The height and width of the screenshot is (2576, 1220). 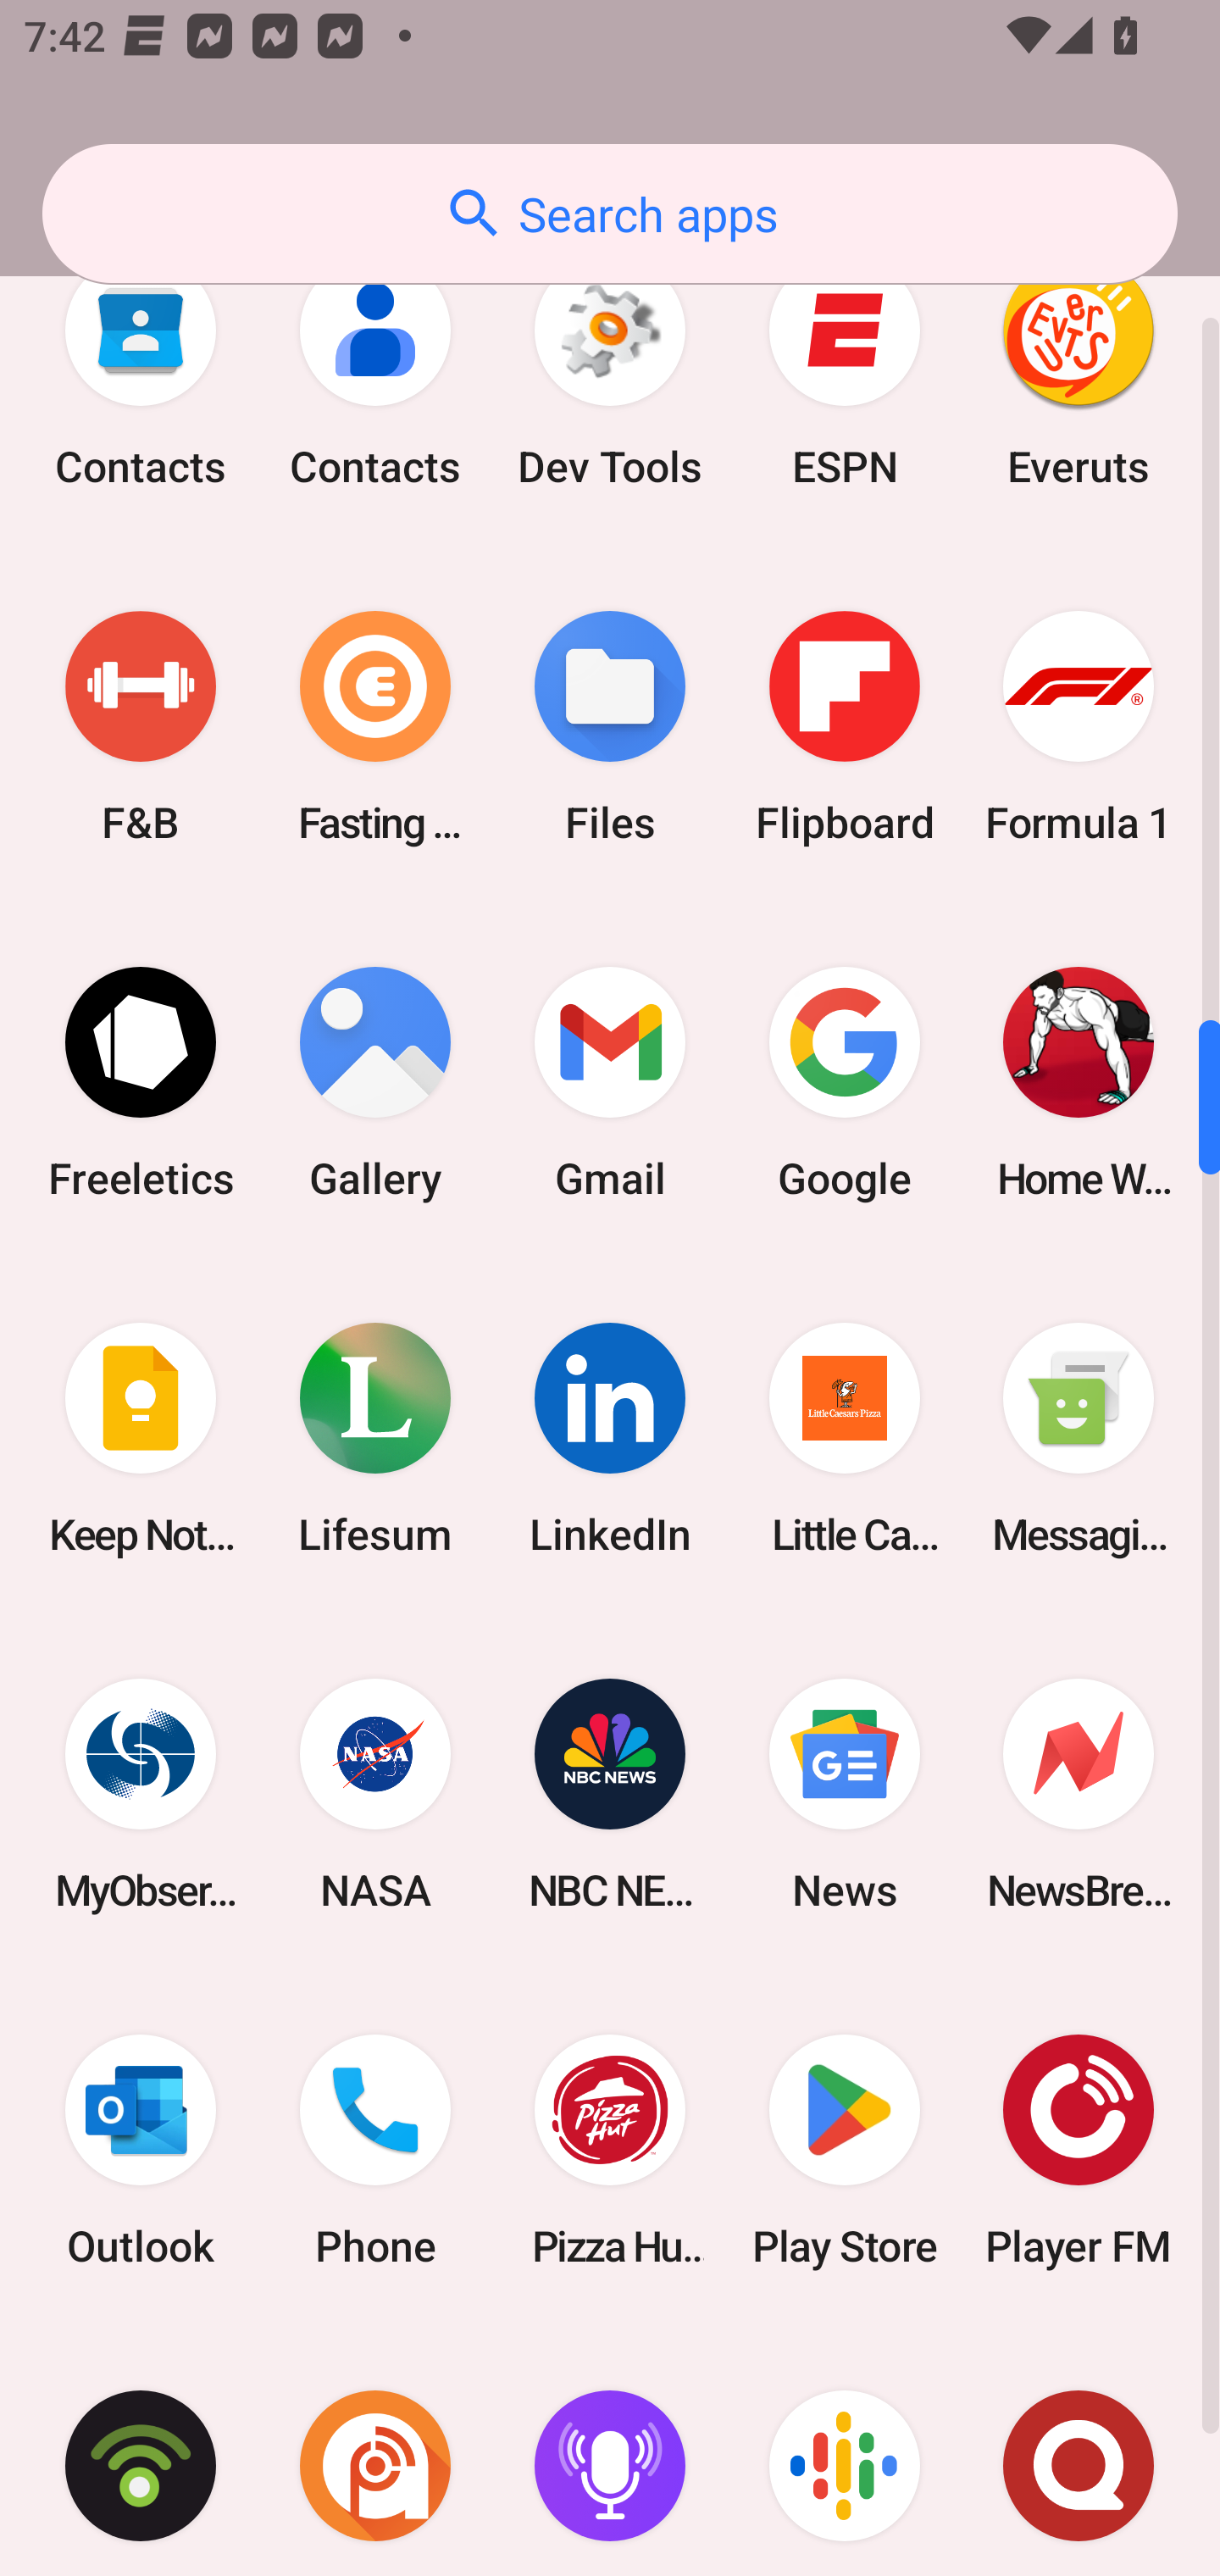 What do you see at coordinates (375, 371) in the screenshot?
I see `Contacts` at bounding box center [375, 371].